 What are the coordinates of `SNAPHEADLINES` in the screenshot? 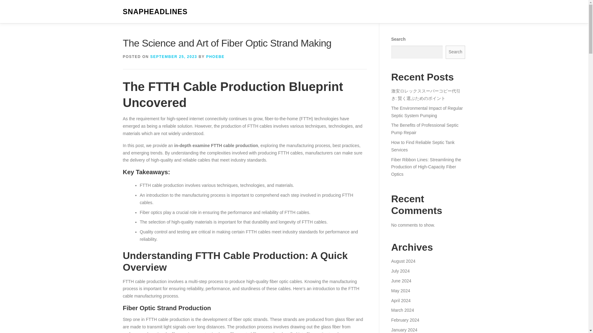 It's located at (155, 12).